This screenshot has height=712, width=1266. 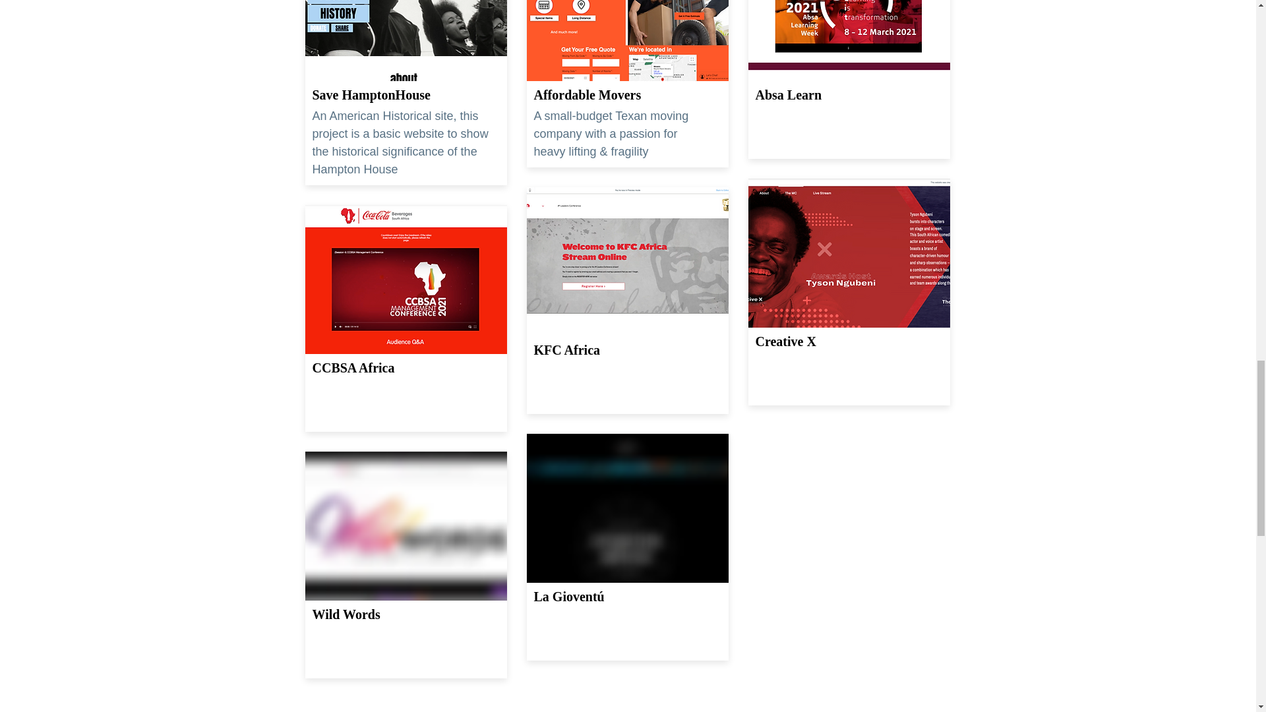 I want to click on Screen Shot 2021-03-30 at 1.37.40 PM.png, so click(x=406, y=526).